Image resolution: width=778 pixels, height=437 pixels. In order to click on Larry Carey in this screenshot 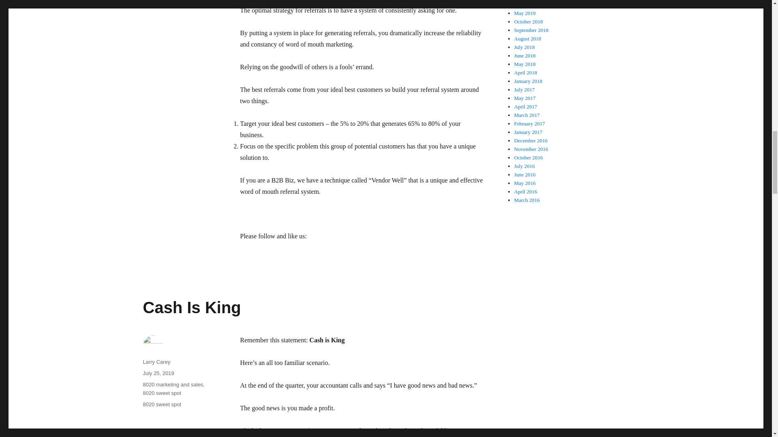, I will do `click(156, 362)`.